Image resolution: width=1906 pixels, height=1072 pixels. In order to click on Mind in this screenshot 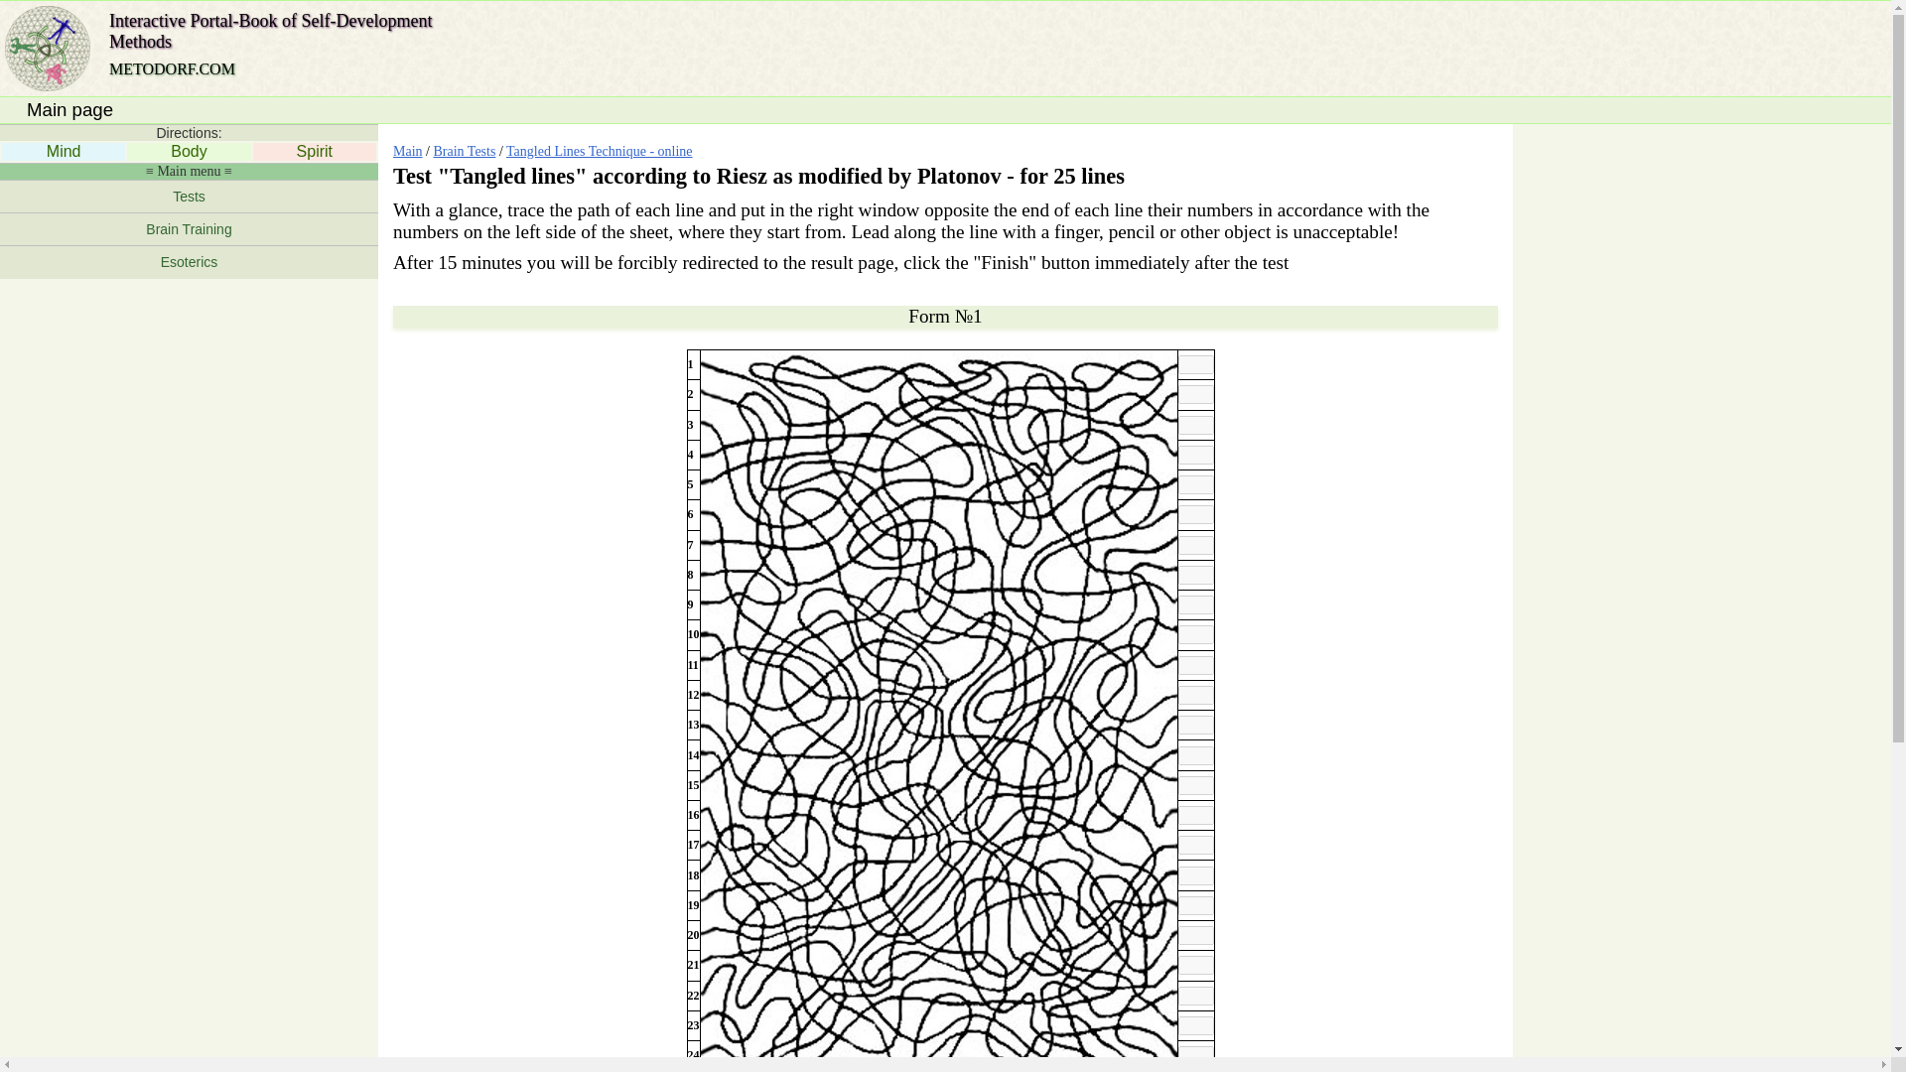, I will do `click(64, 151)`.